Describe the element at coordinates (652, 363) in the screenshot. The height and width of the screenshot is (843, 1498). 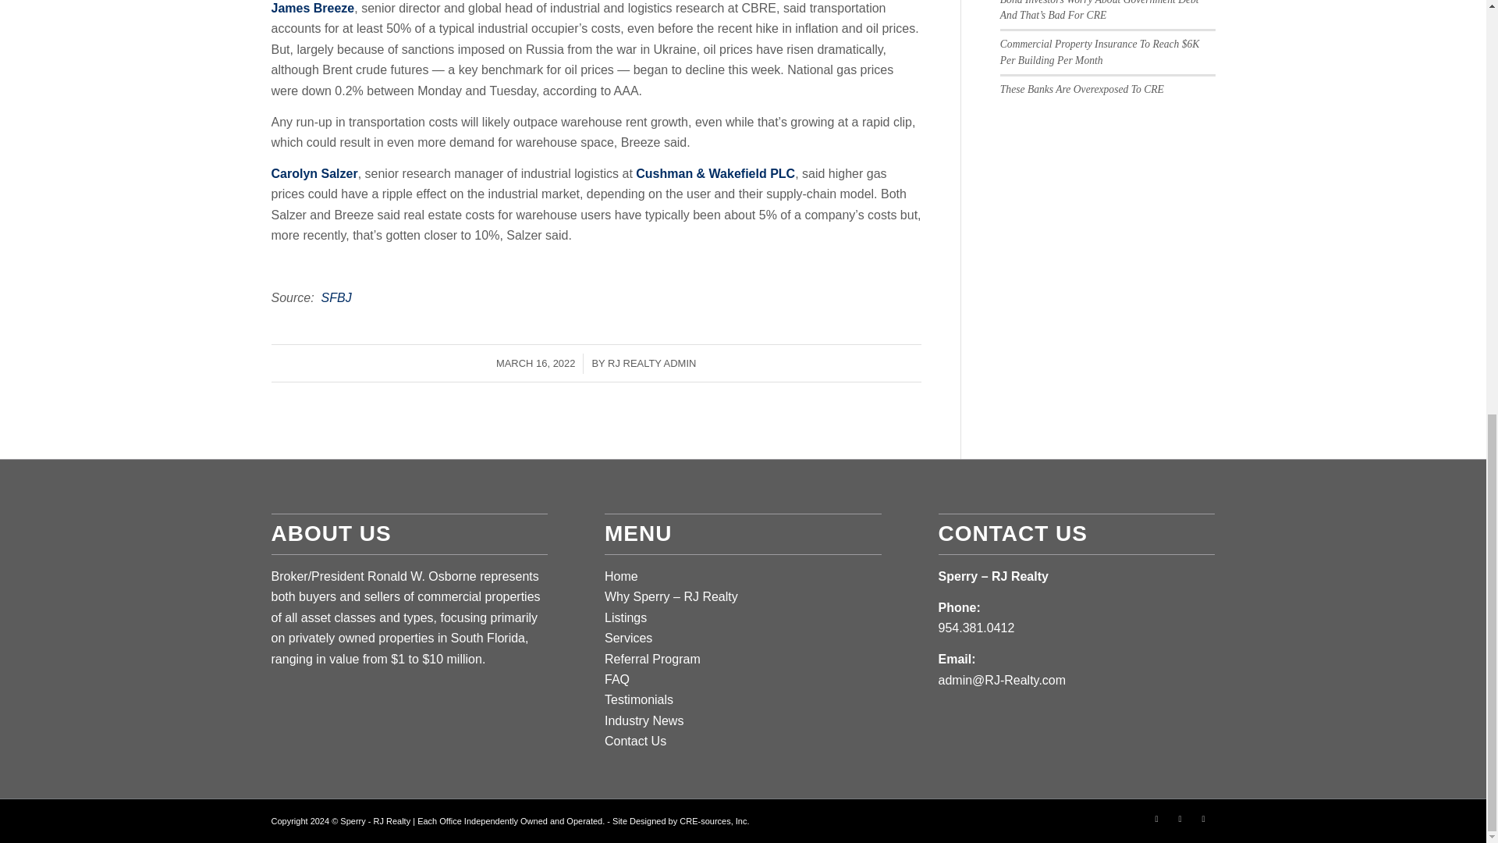
I see `RJ REALTY ADMIN` at that location.